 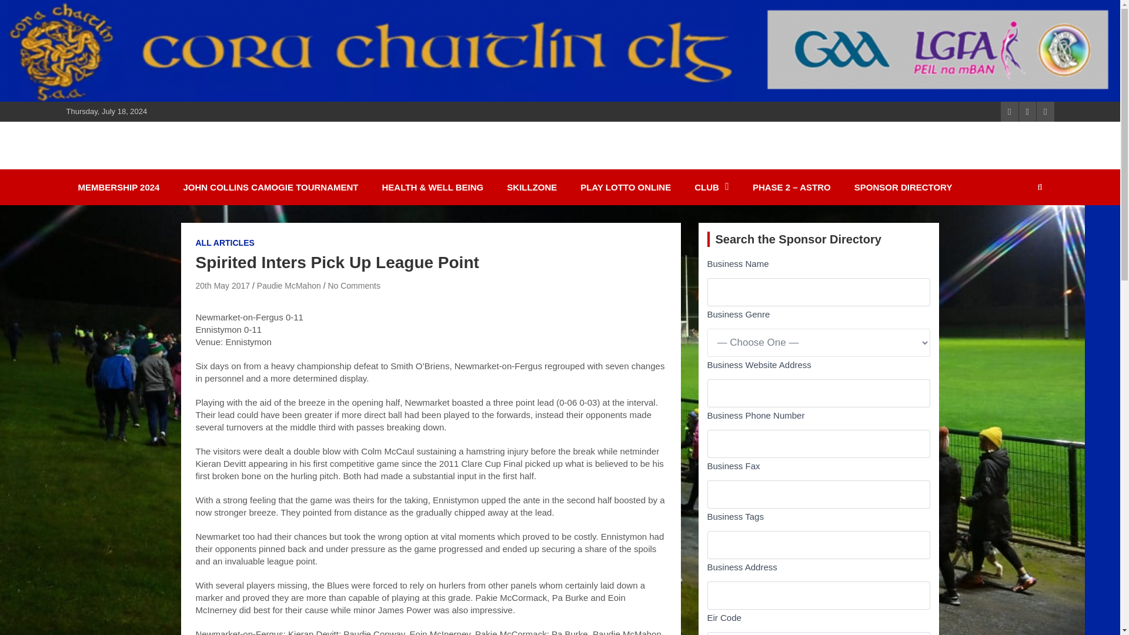 I want to click on Paudie McMahon, so click(x=289, y=286).